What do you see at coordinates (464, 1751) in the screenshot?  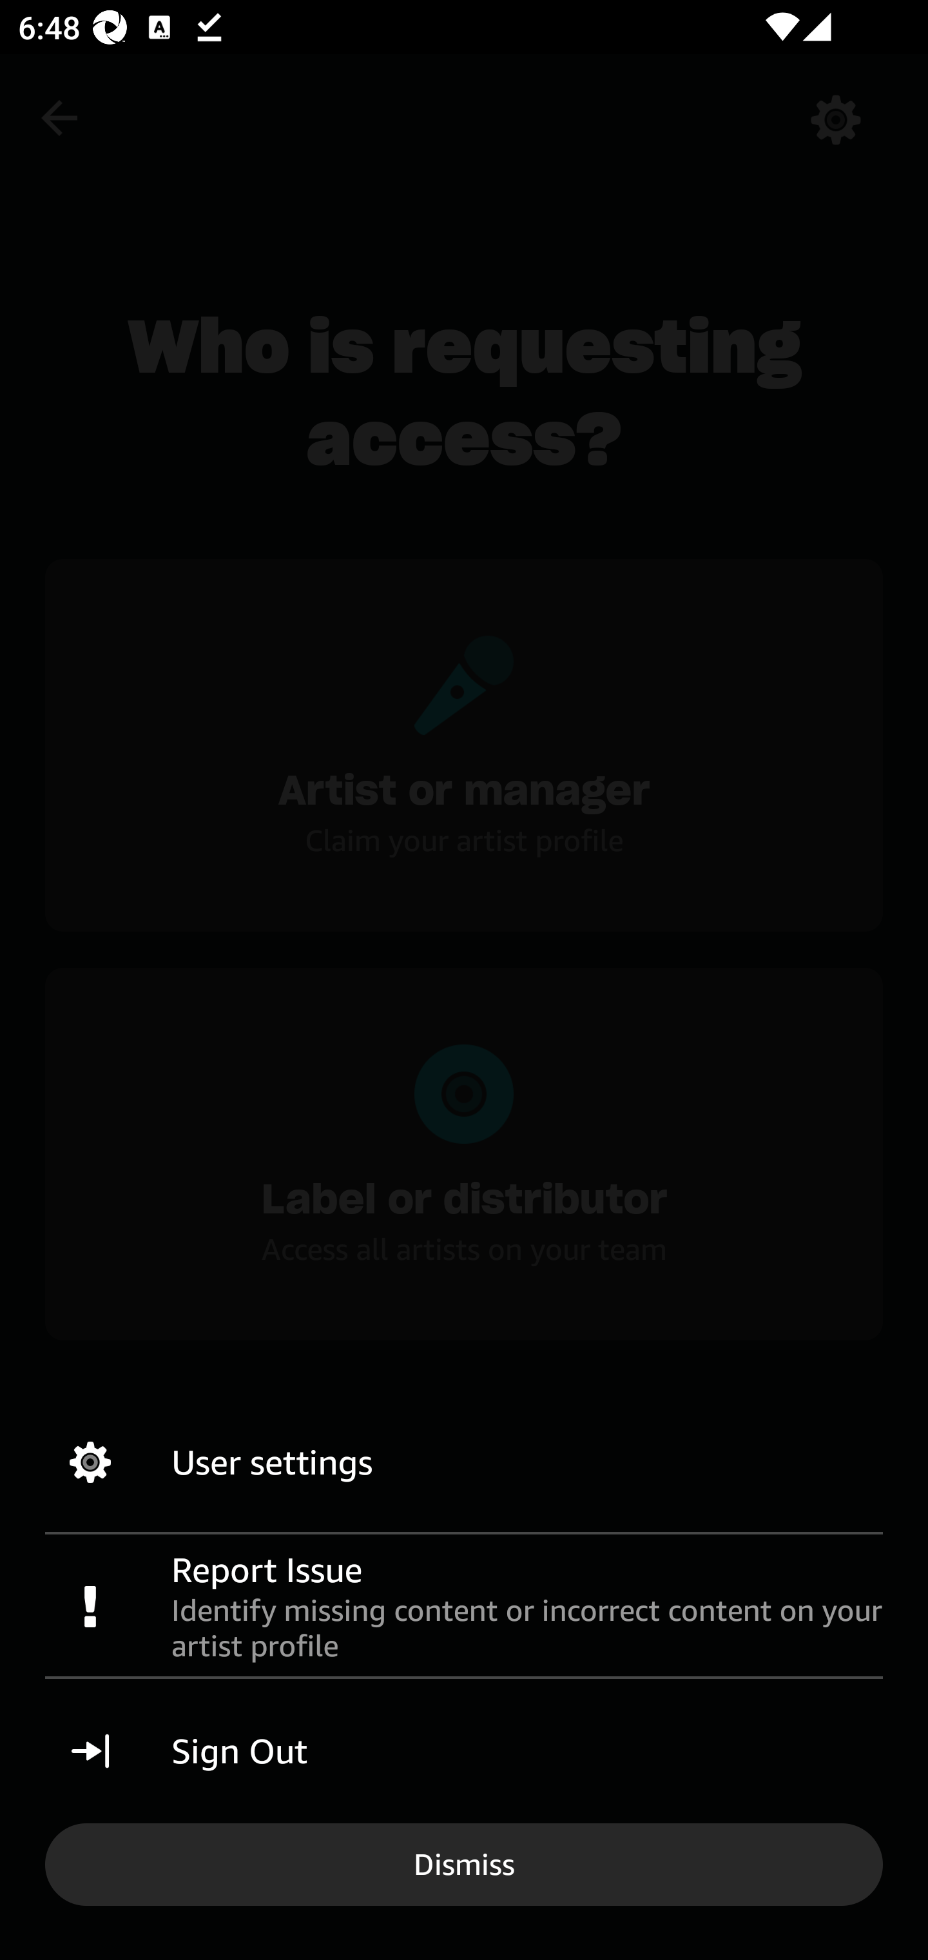 I see `Sign Out  icon Sign Out Sign Out` at bounding box center [464, 1751].